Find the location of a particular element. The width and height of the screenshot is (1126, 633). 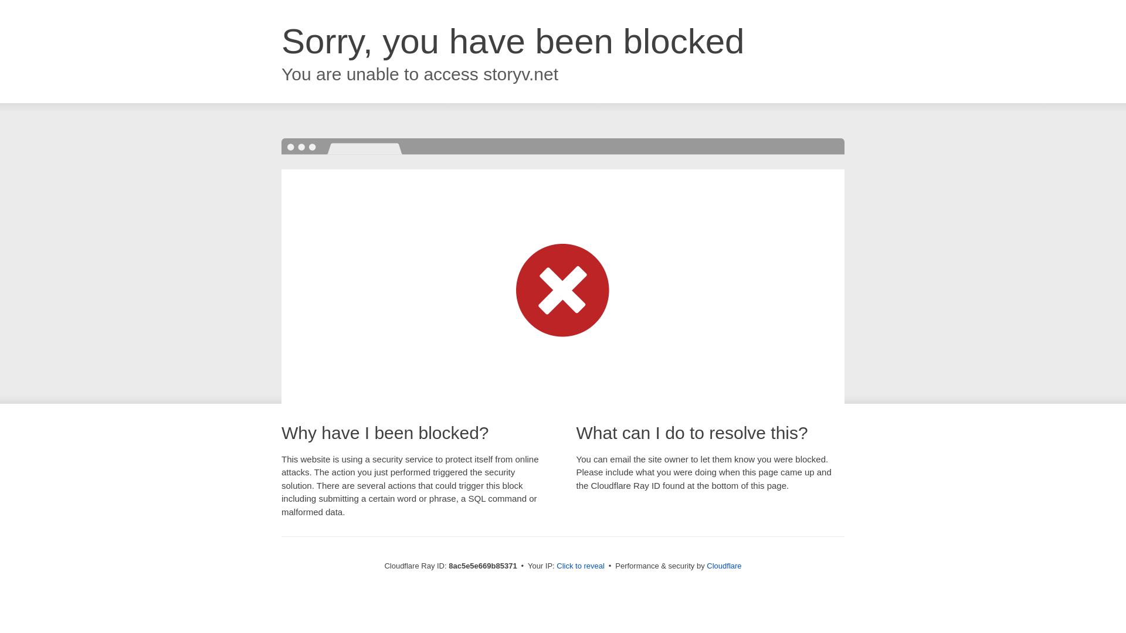

Cloudflare is located at coordinates (724, 566).